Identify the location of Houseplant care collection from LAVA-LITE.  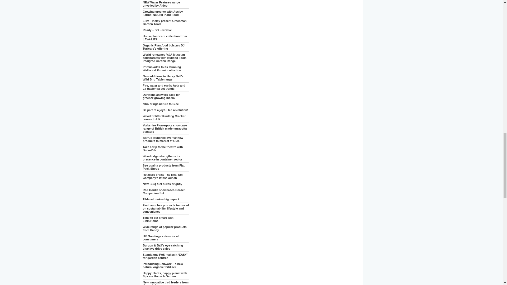
(164, 37).